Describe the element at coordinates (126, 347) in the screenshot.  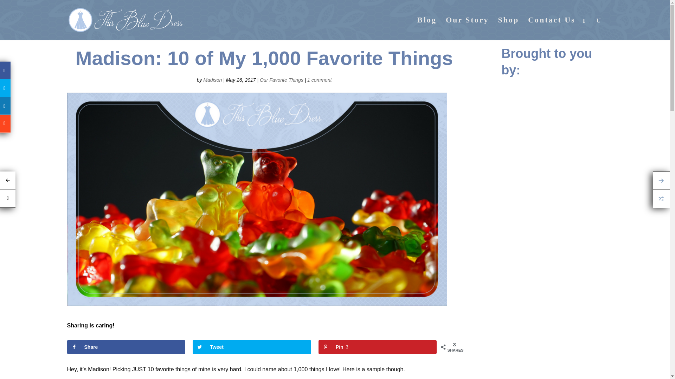
I see `Share` at that location.